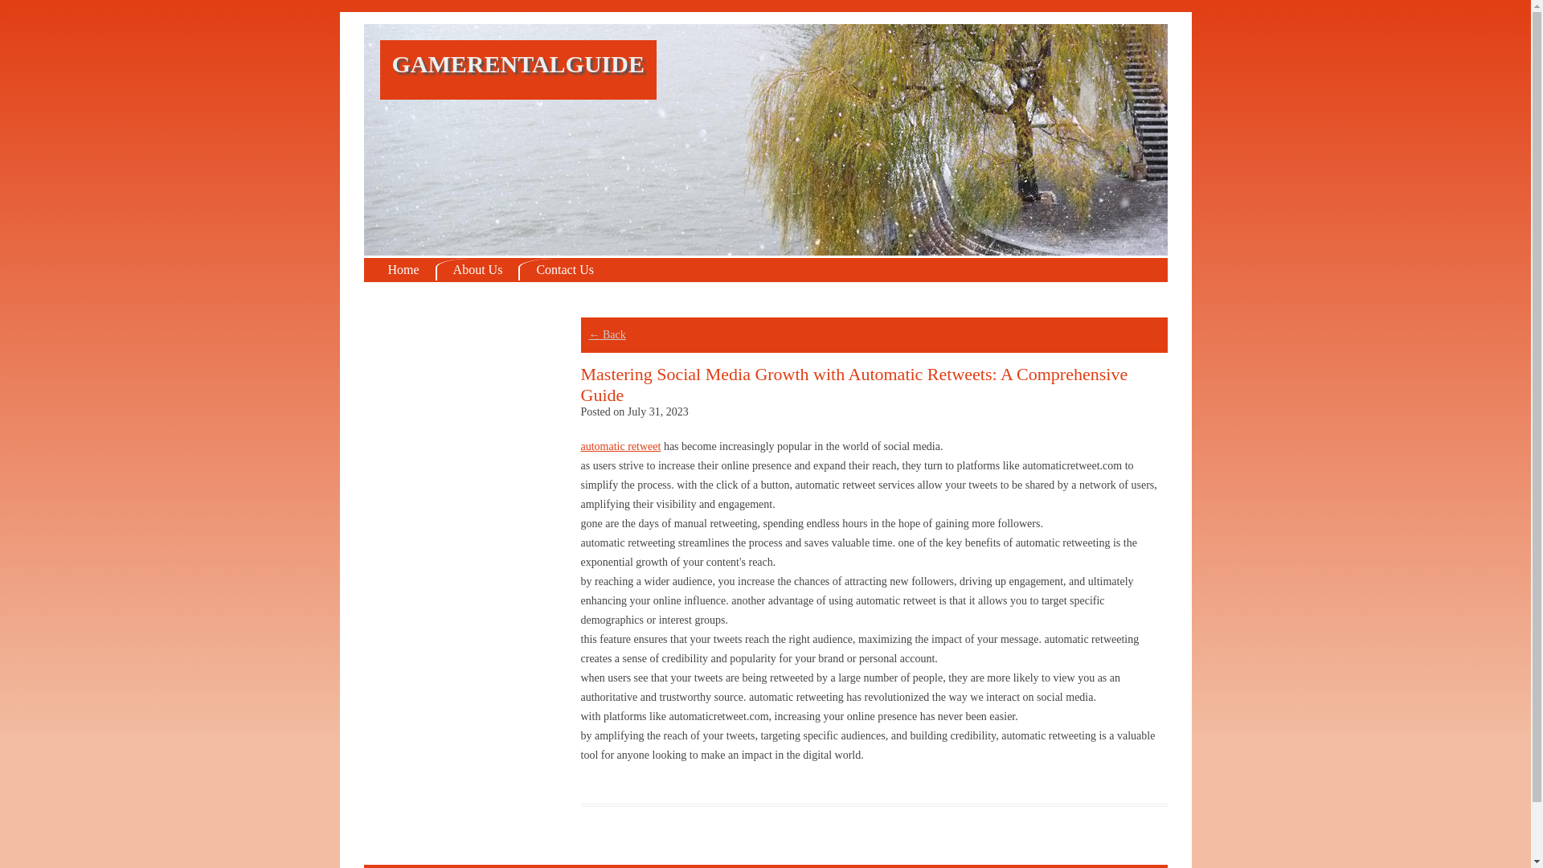 This screenshot has height=868, width=1543. I want to click on Skip to secondary content, so click(58, 18).